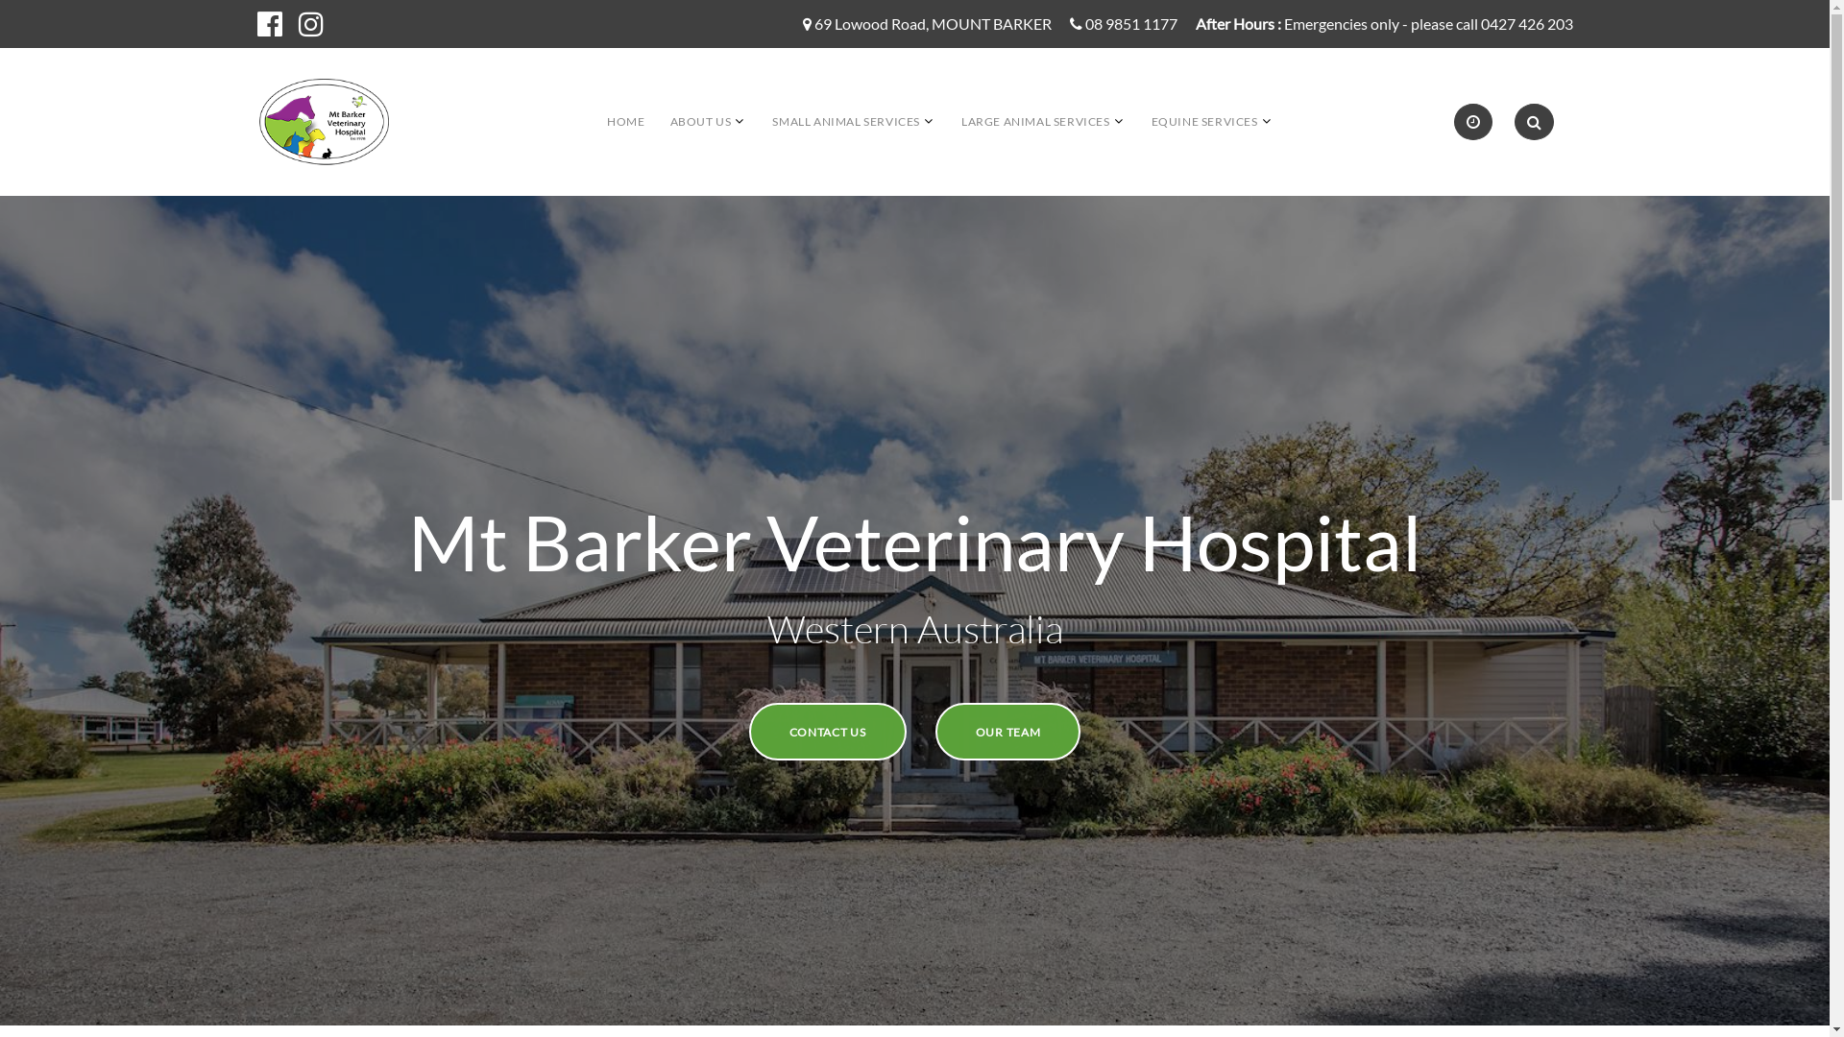  What do you see at coordinates (828, 732) in the screenshot?
I see `CONTACT US` at bounding box center [828, 732].